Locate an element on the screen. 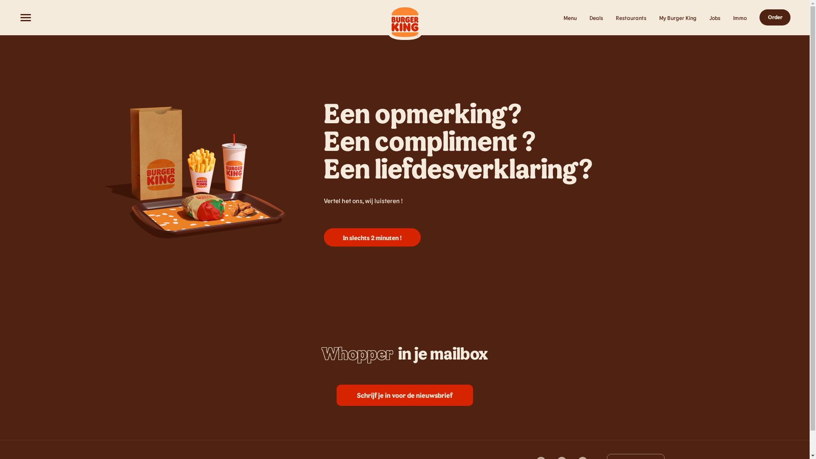 Image resolution: width=816 pixels, height=459 pixels. Jobs is located at coordinates (715, 18).